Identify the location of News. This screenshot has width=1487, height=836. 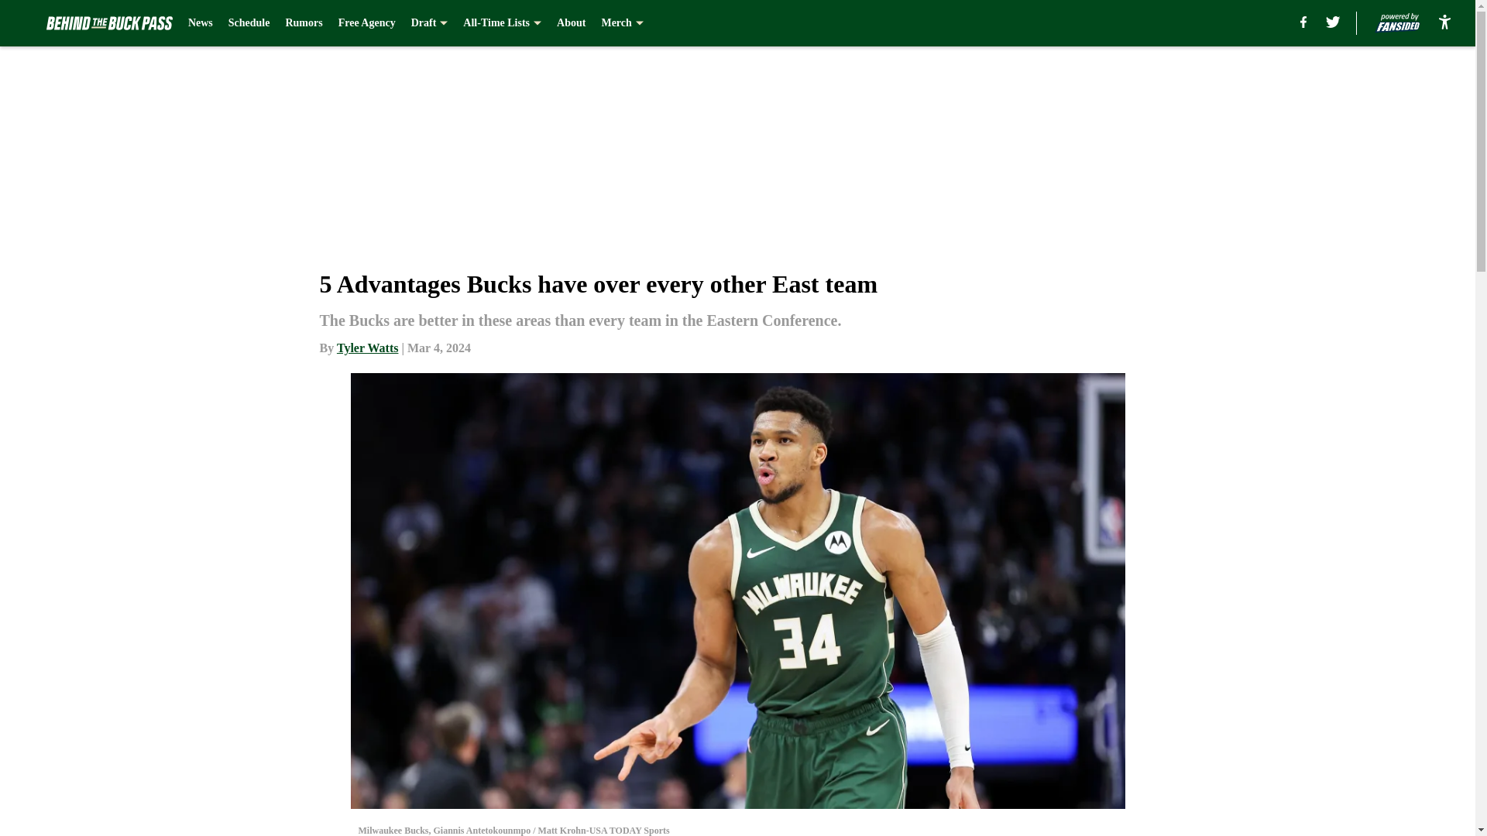
(200, 23).